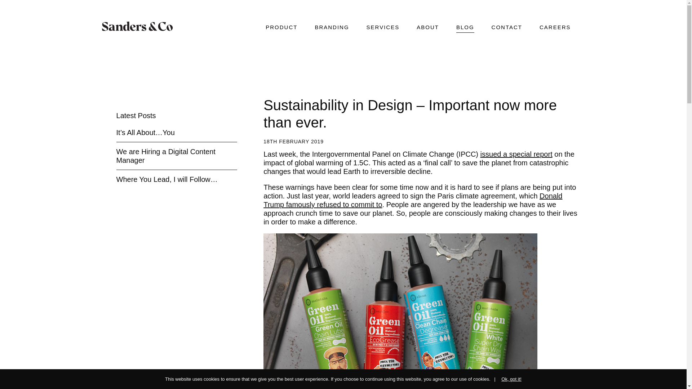  Describe the element at coordinates (427, 28) in the screenshot. I see `ABOUT` at that location.